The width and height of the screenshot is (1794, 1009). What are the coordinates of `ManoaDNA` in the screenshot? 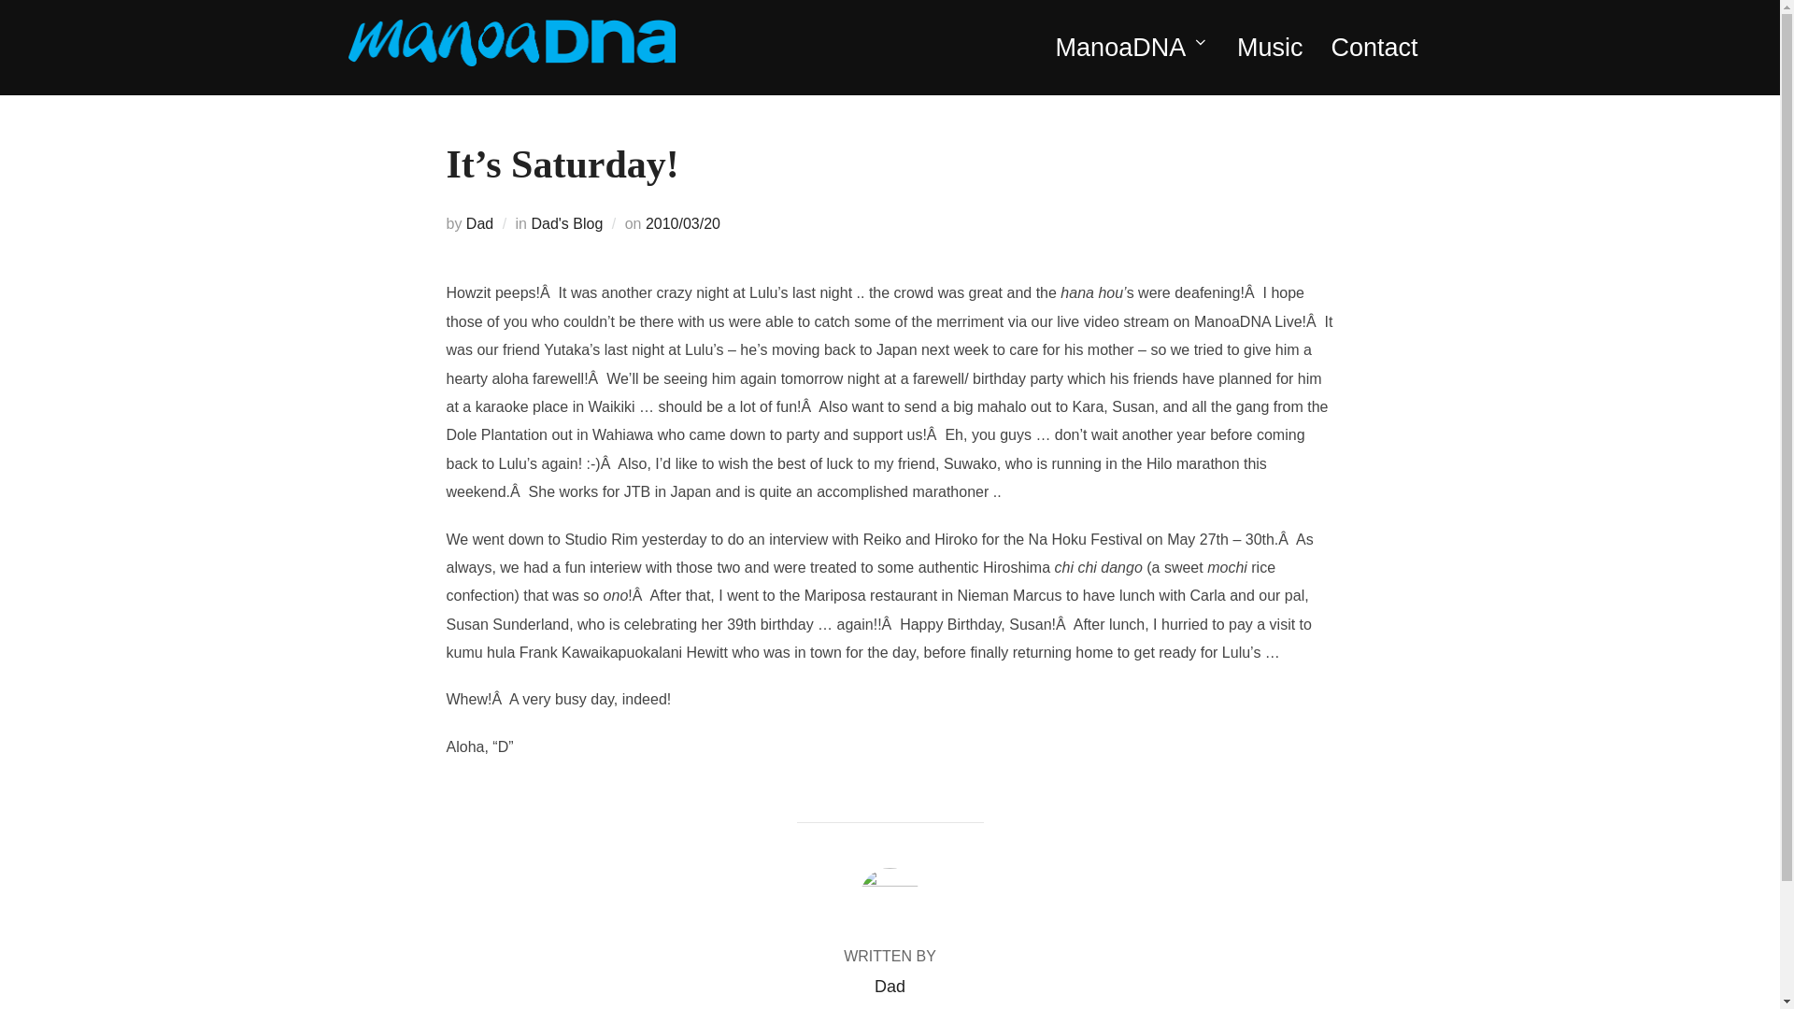 It's located at (1132, 48).